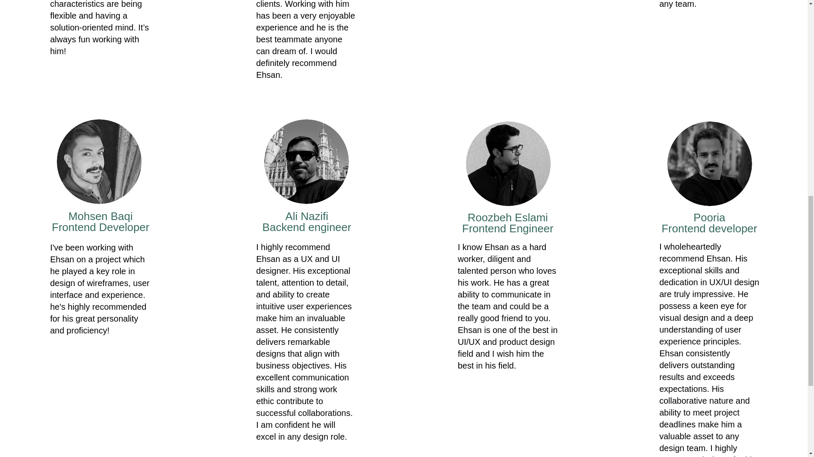 The width and height of the screenshot is (814, 457). Describe the element at coordinates (508, 164) in the screenshot. I see `GettyImages-145680711.jpg` at that location.